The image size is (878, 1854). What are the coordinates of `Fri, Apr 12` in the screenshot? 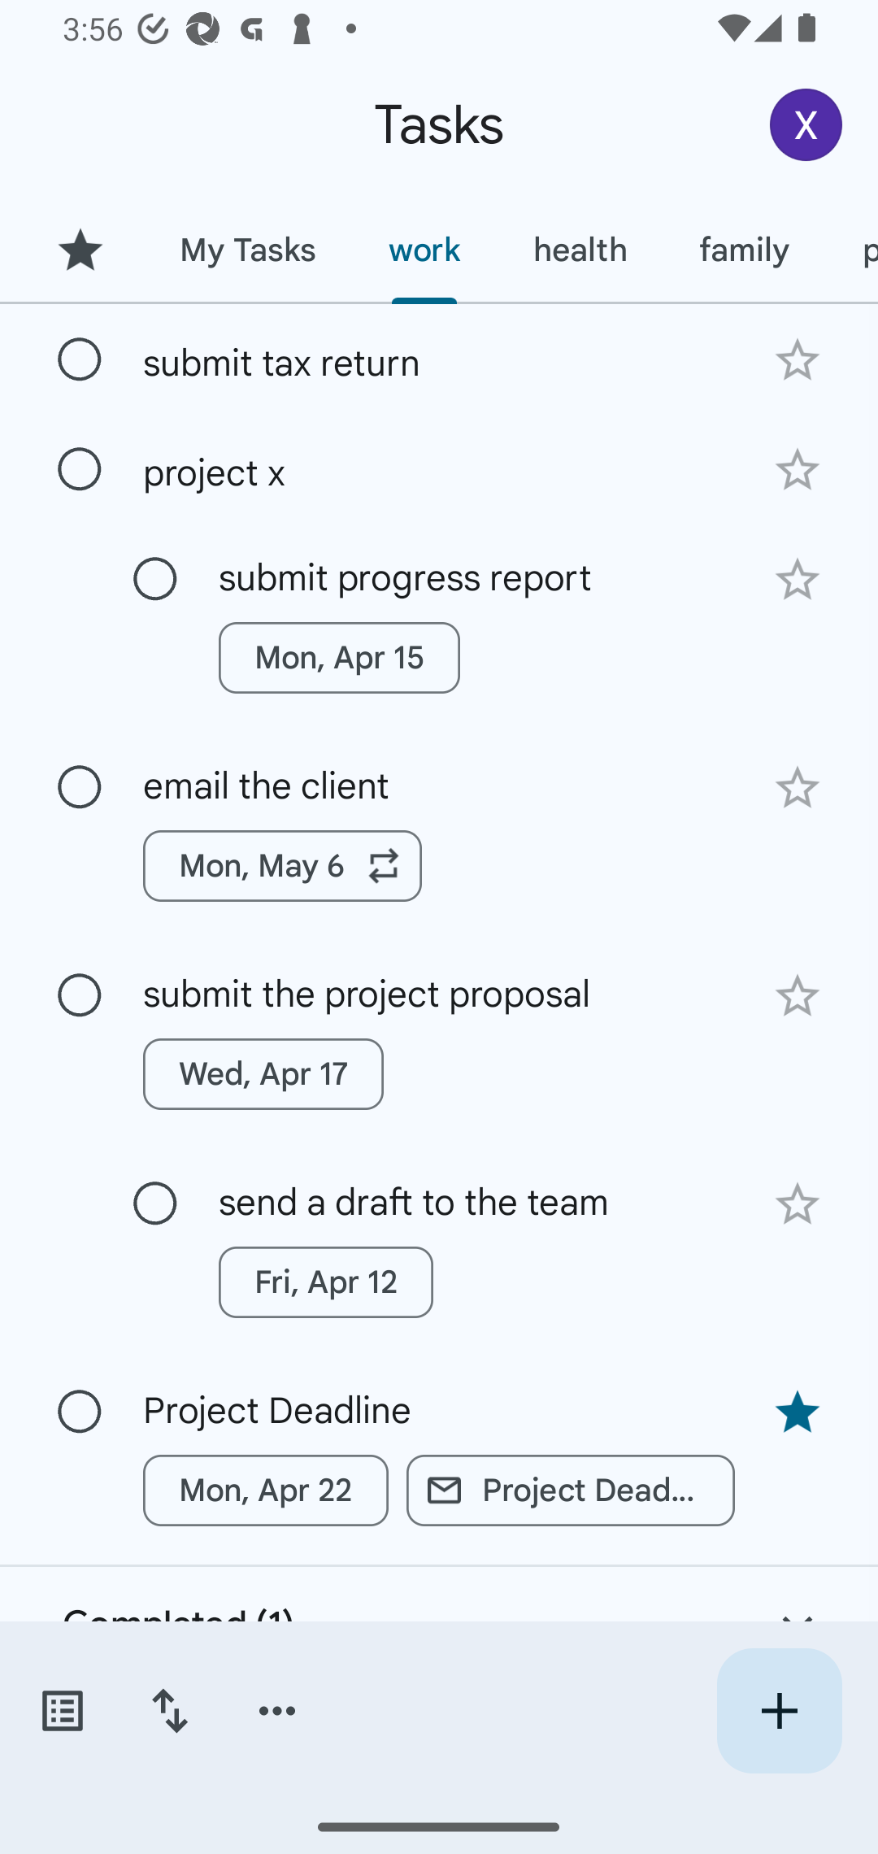 It's located at (325, 1282).